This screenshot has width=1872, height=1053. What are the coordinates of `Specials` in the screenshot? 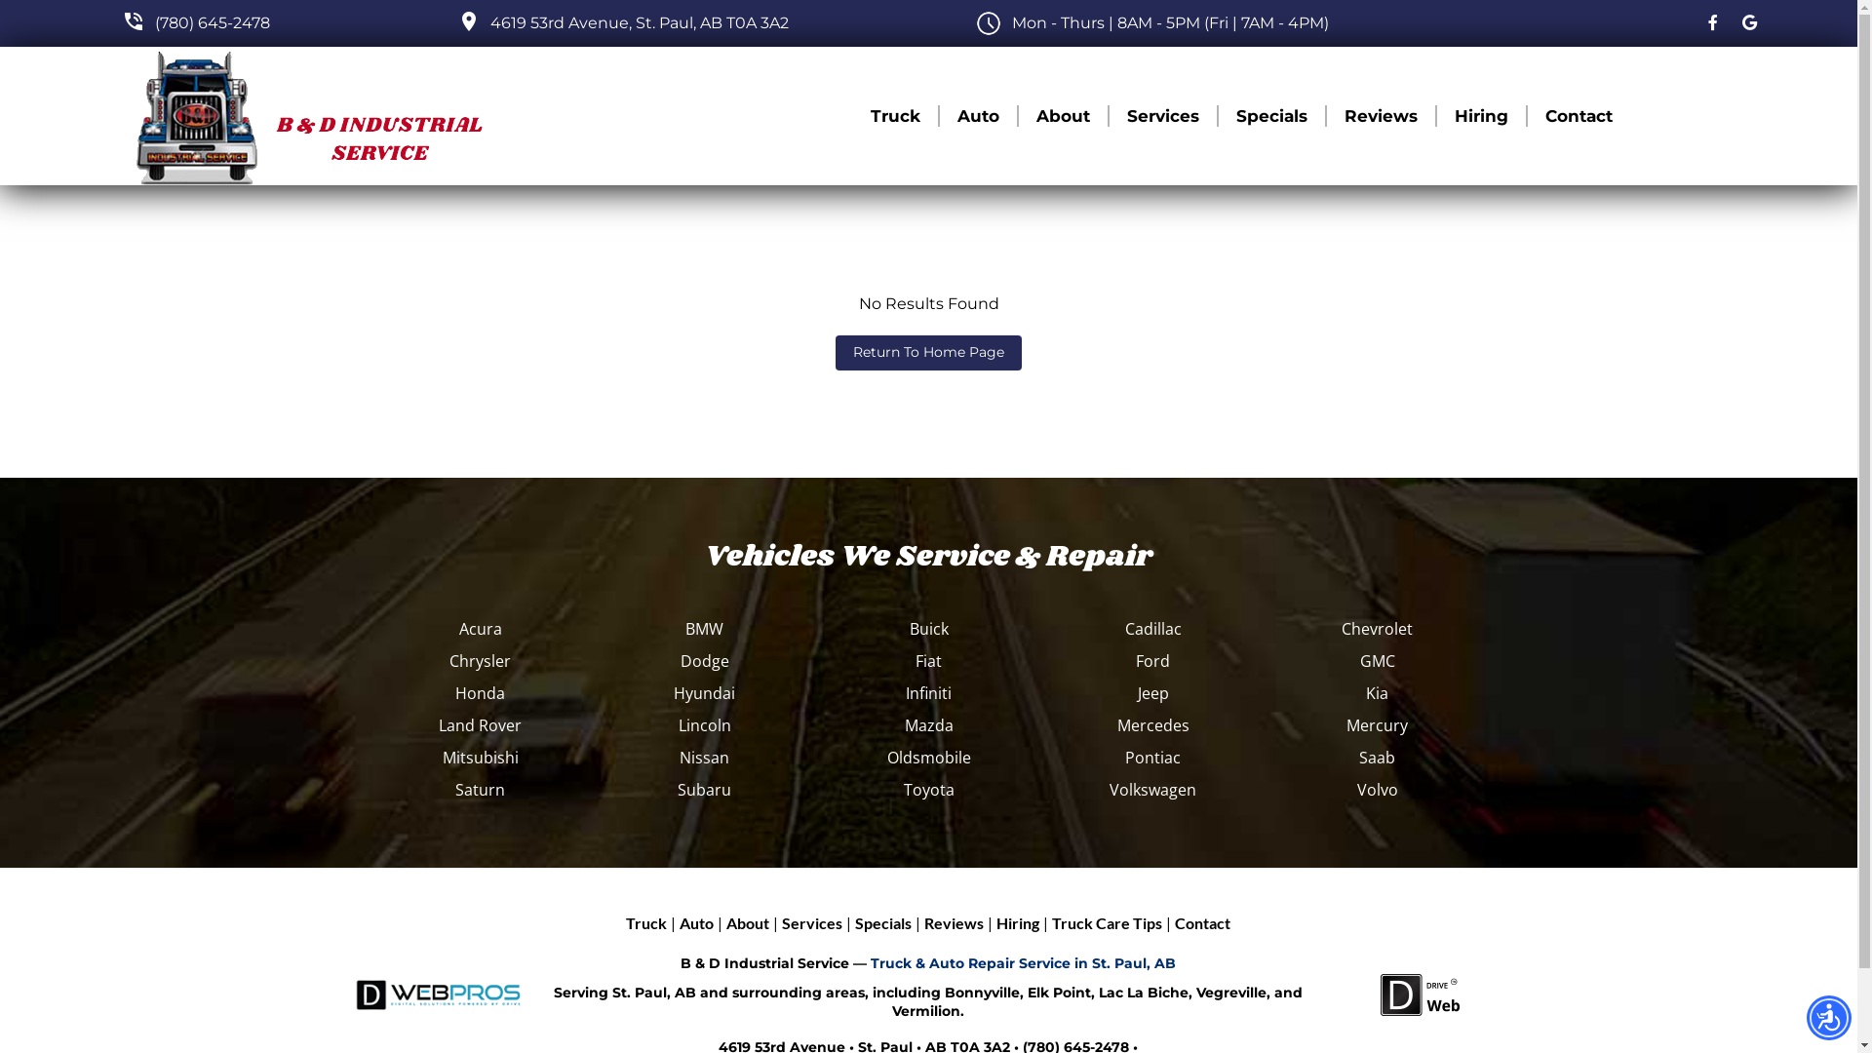 It's located at (883, 923).